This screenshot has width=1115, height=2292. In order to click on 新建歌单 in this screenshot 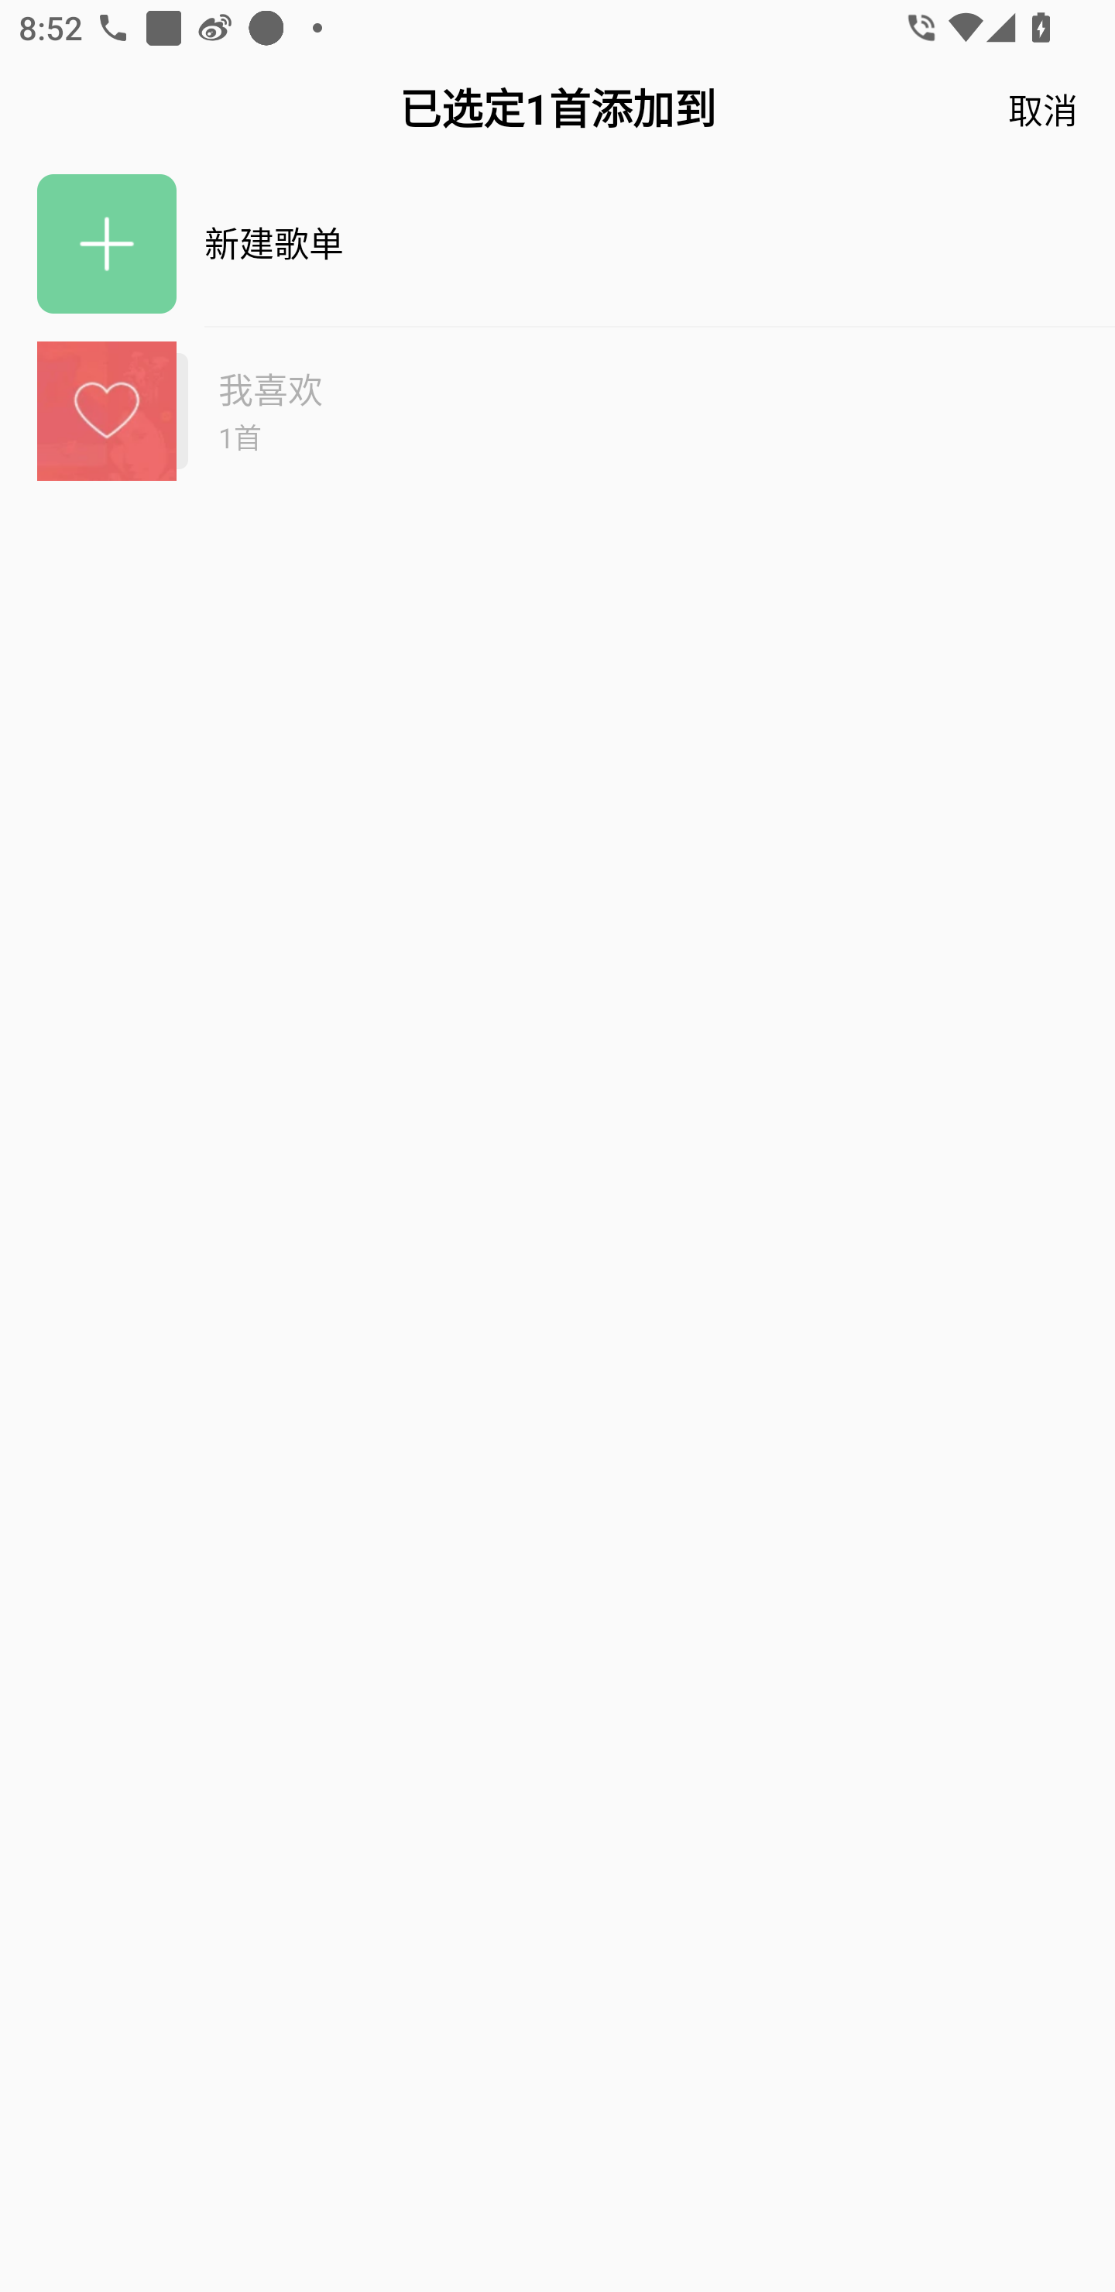, I will do `click(557, 244)`.